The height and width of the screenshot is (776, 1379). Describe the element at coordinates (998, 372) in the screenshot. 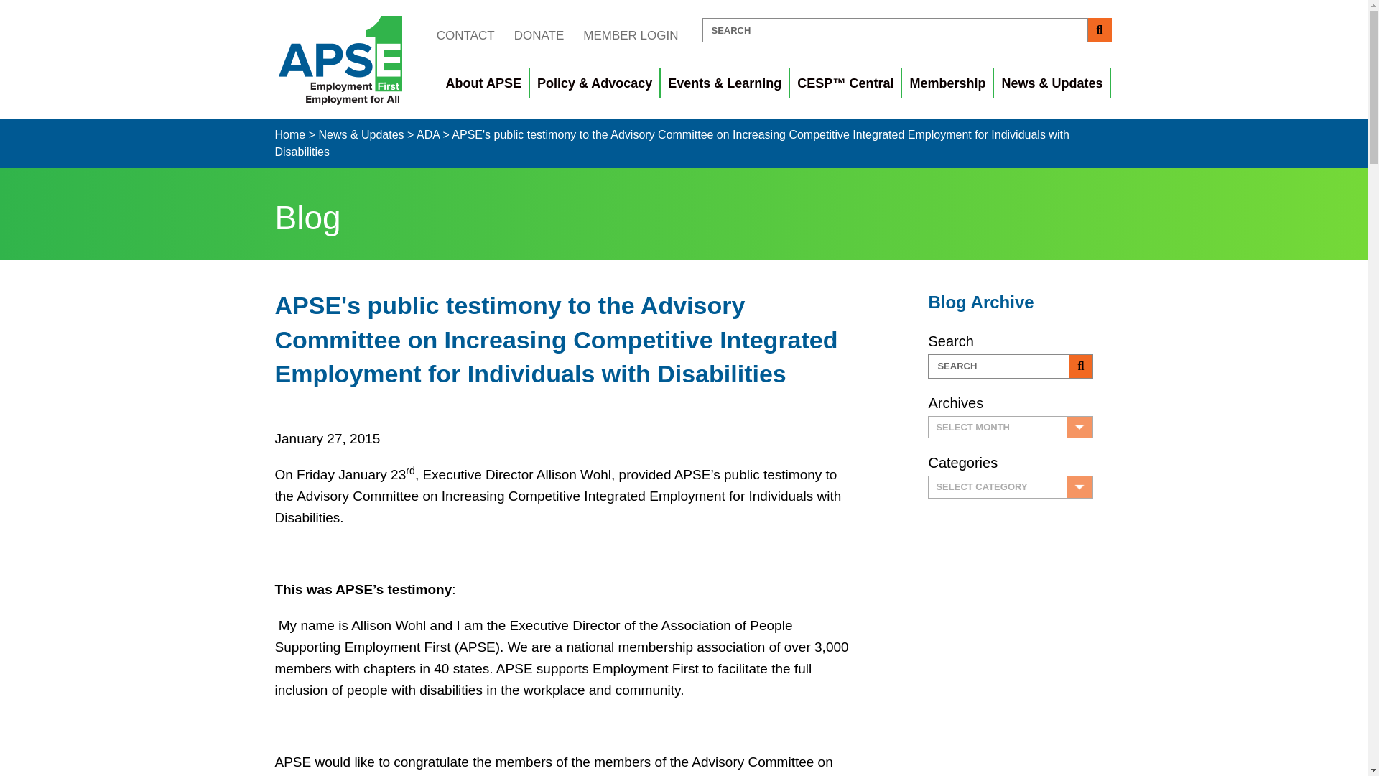

I see `SEARCH` at that location.